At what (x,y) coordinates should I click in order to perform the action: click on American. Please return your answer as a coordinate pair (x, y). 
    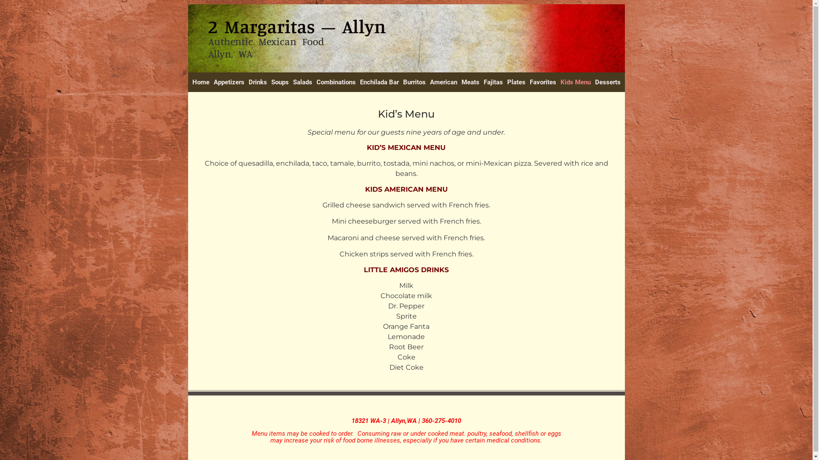
    Looking at the image, I should click on (443, 82).